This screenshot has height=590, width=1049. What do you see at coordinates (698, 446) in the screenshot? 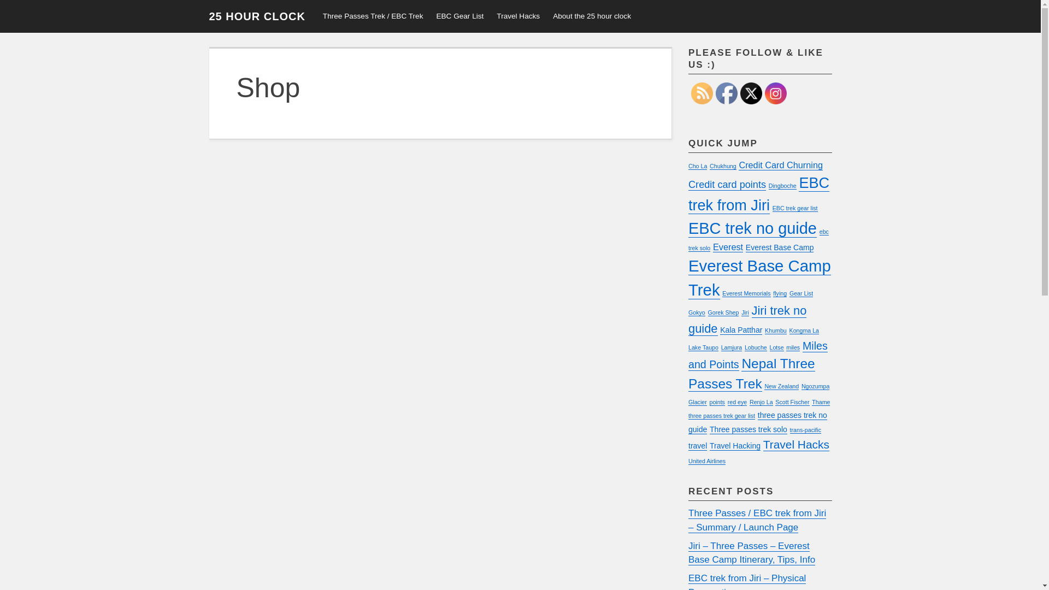
I see `travel` at bounding box center [698, 446].